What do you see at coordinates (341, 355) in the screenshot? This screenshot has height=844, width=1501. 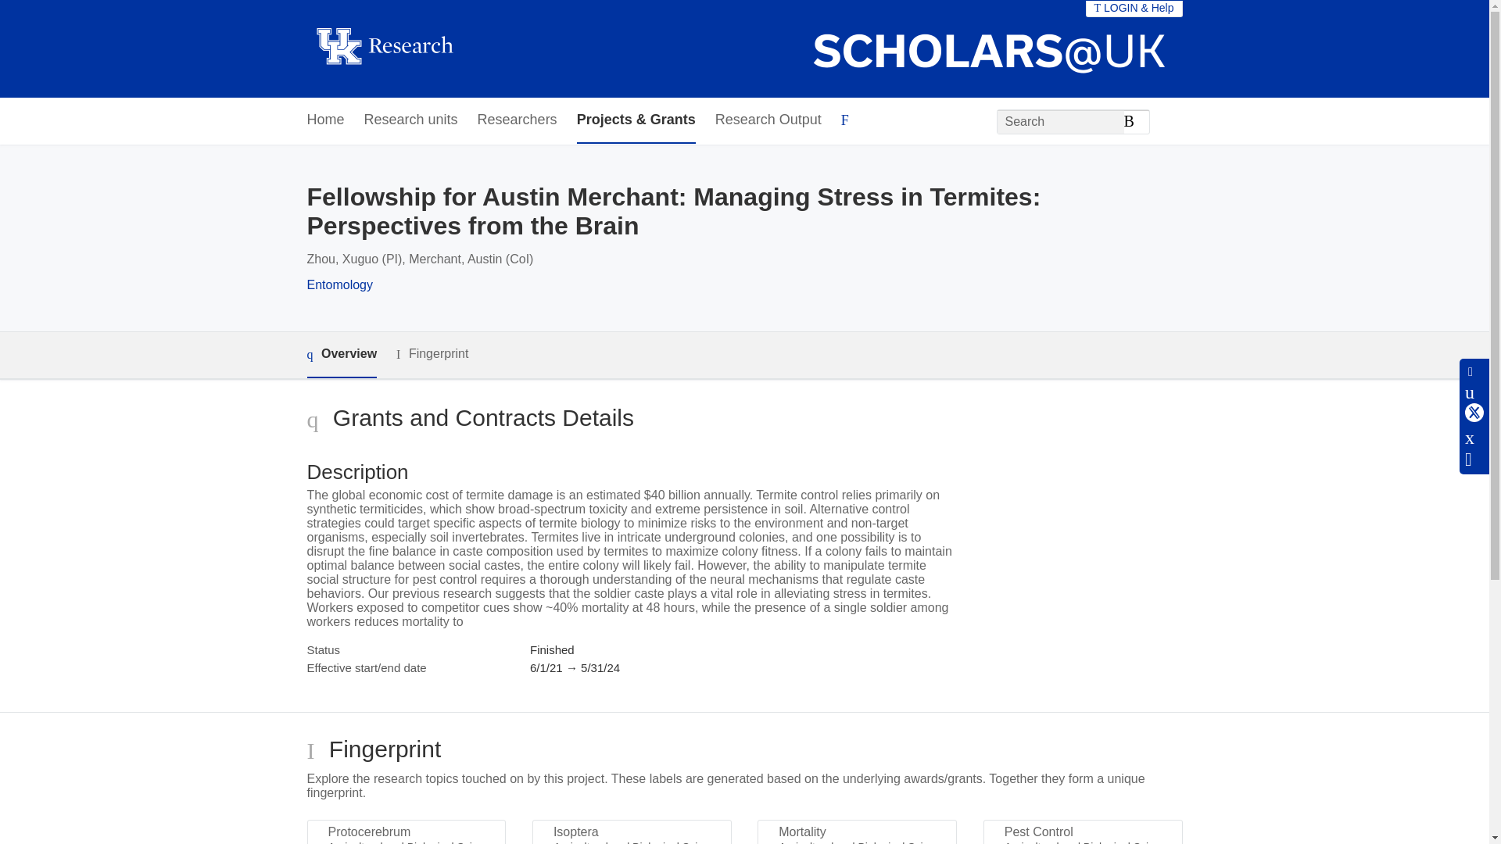 I see `Overview` at bounding box center [341, 355].